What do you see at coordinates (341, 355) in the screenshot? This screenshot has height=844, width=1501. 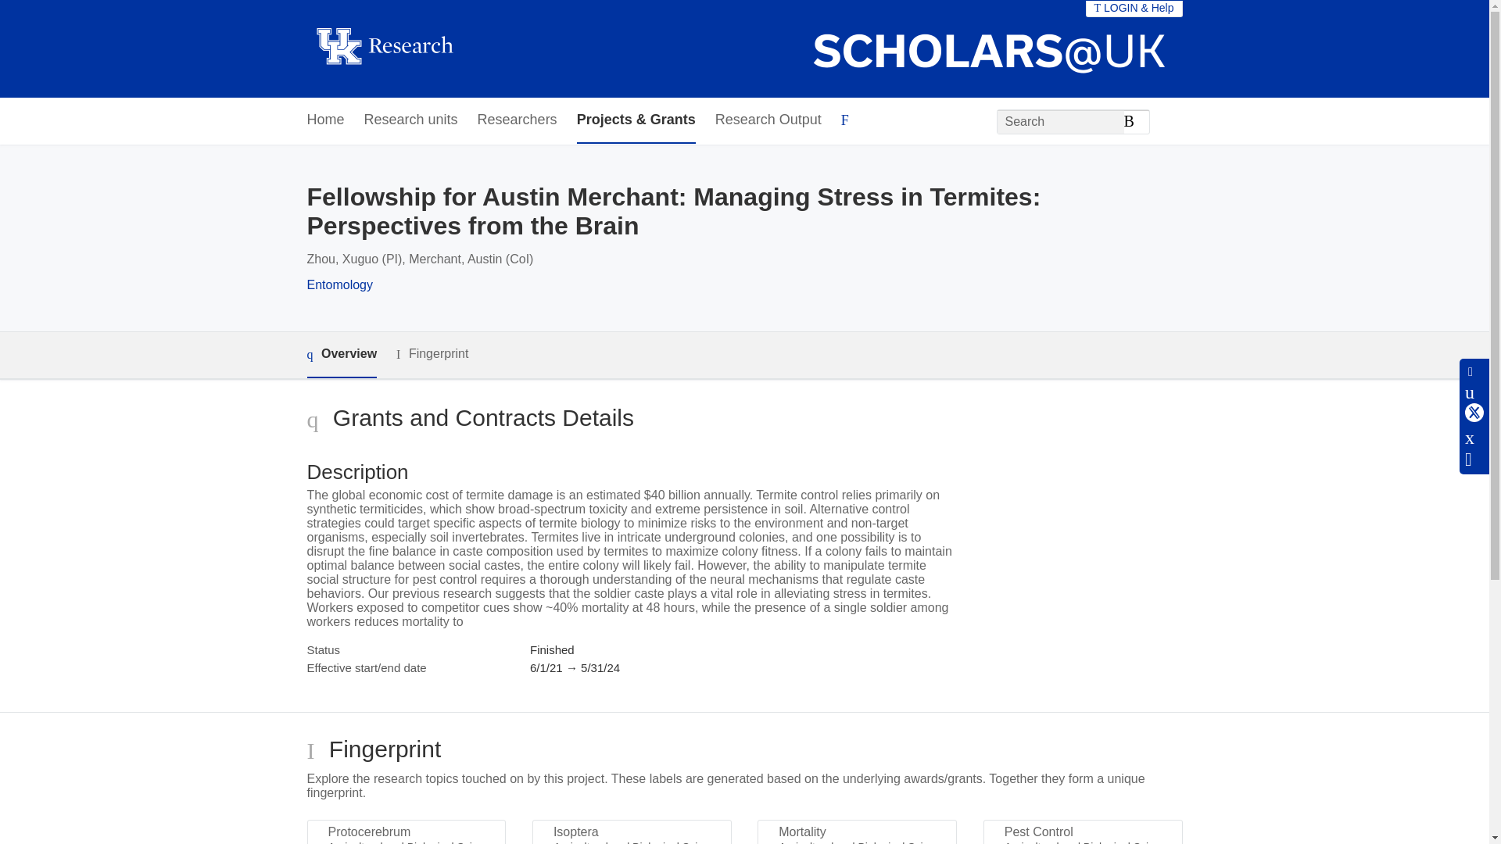 I see `Overview` at bounding box center [341, 355].